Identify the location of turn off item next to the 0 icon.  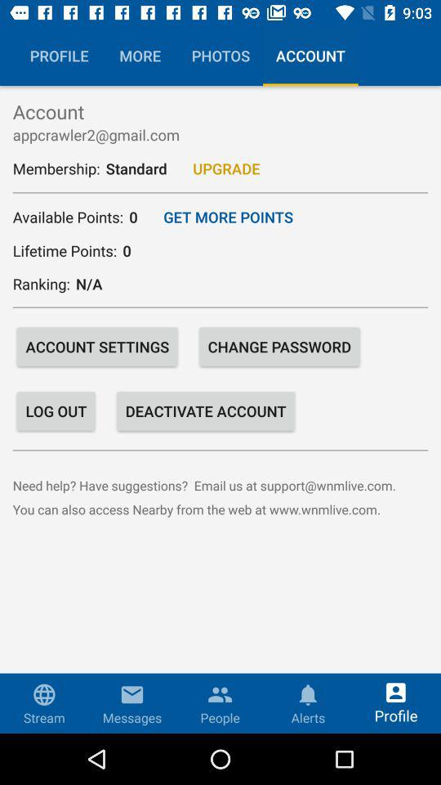
(228, 217).